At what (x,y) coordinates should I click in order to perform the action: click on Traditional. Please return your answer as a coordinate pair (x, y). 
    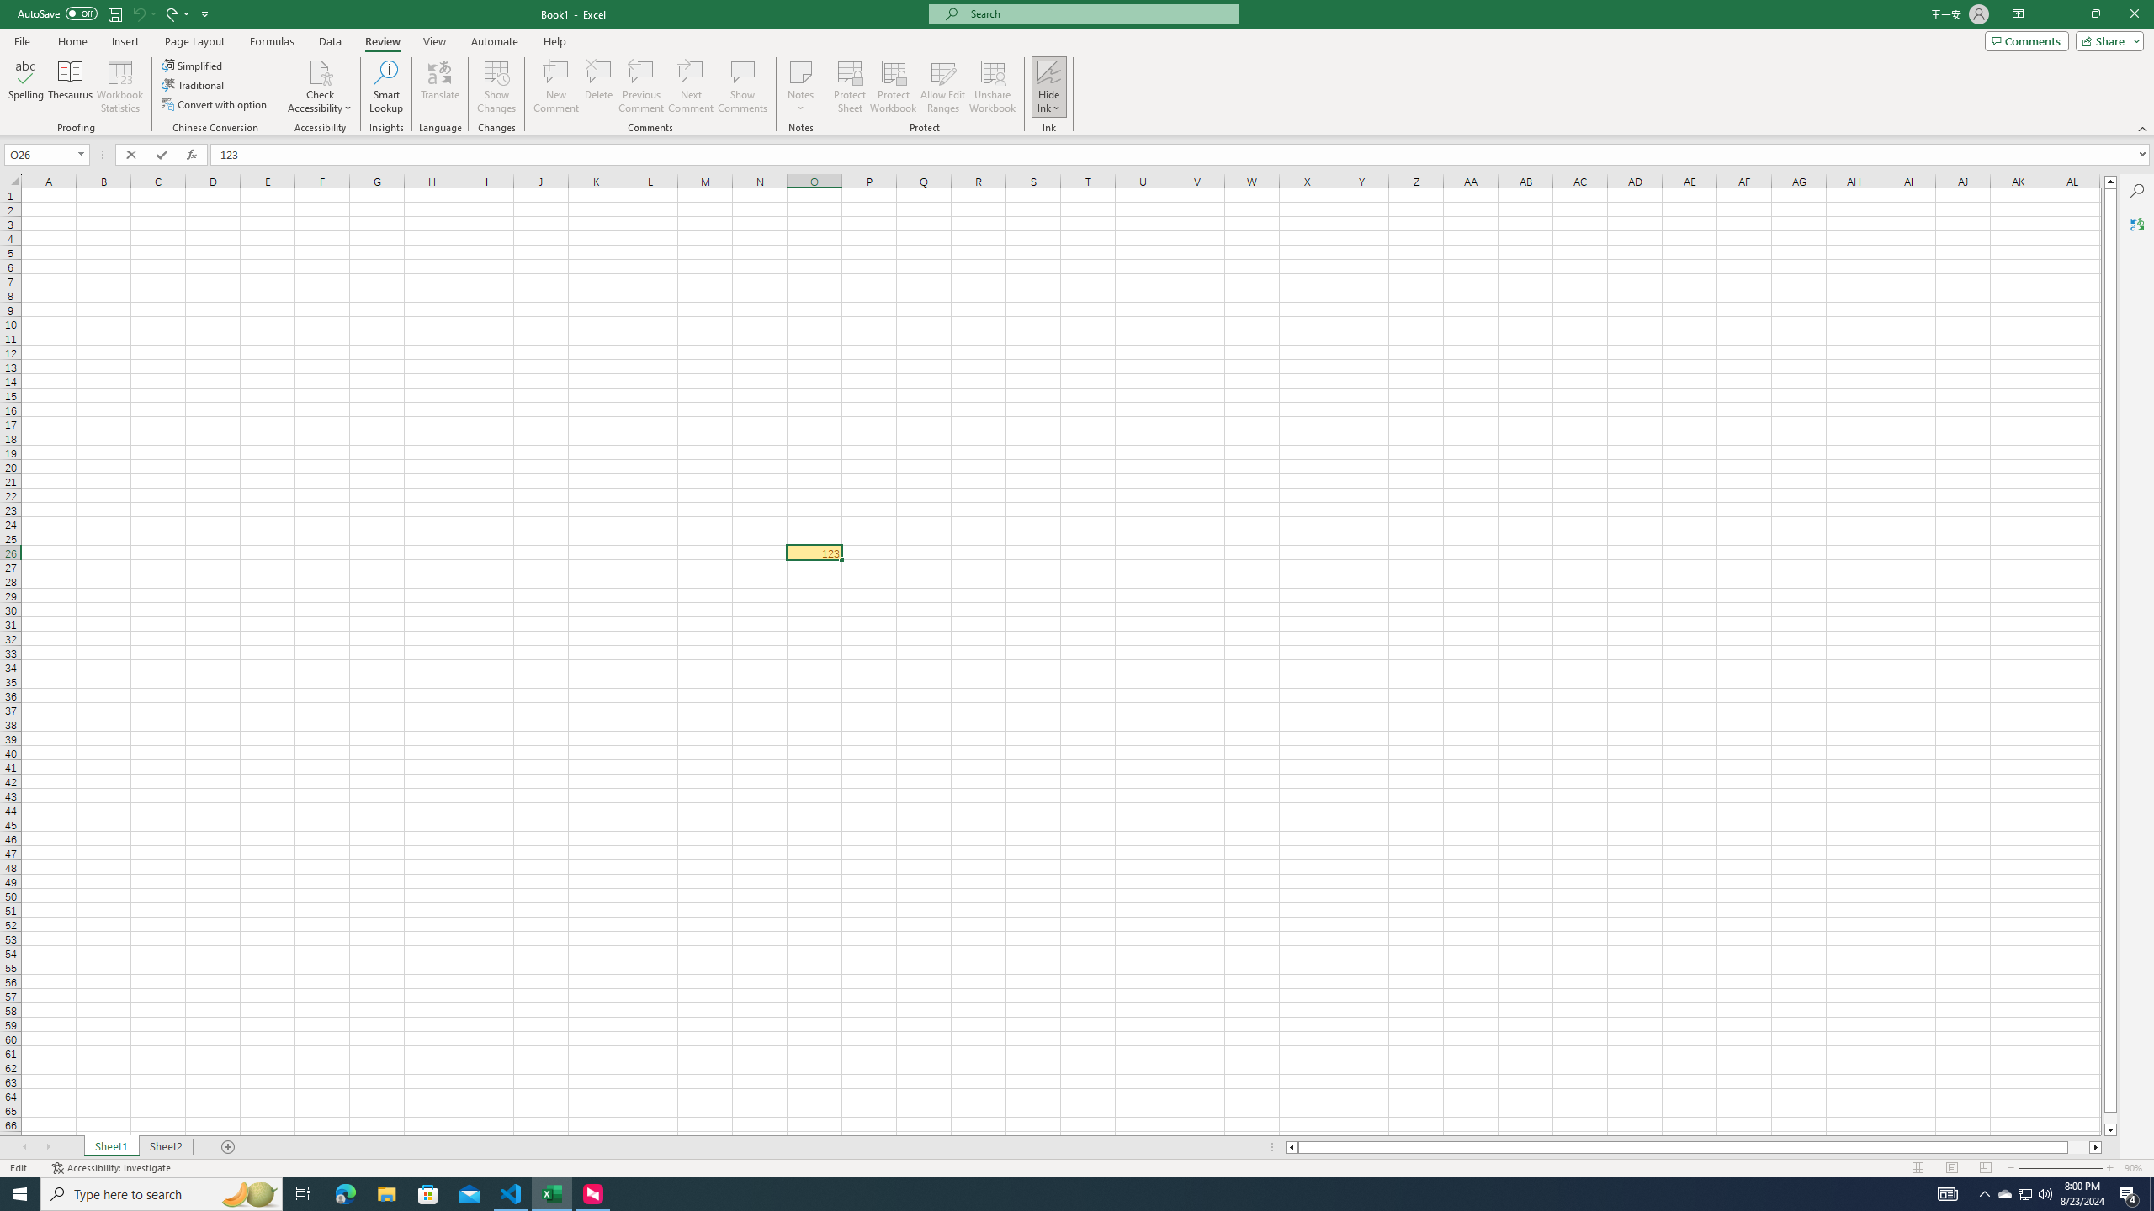
    Looking at the image, I should click on (194, 84).